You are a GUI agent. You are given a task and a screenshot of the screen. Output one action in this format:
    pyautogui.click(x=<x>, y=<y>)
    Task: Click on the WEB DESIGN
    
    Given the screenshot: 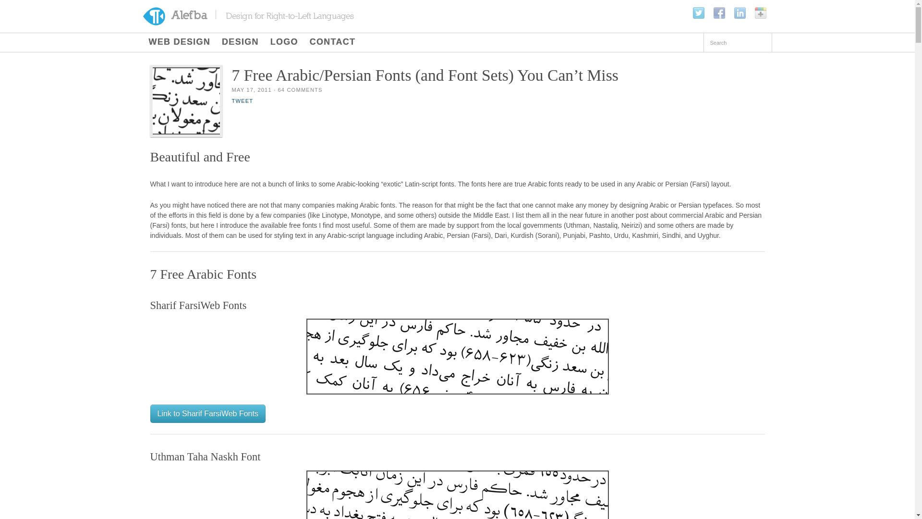 What is the action you would take?
    pyautogui.click(x=180, y=42)
    